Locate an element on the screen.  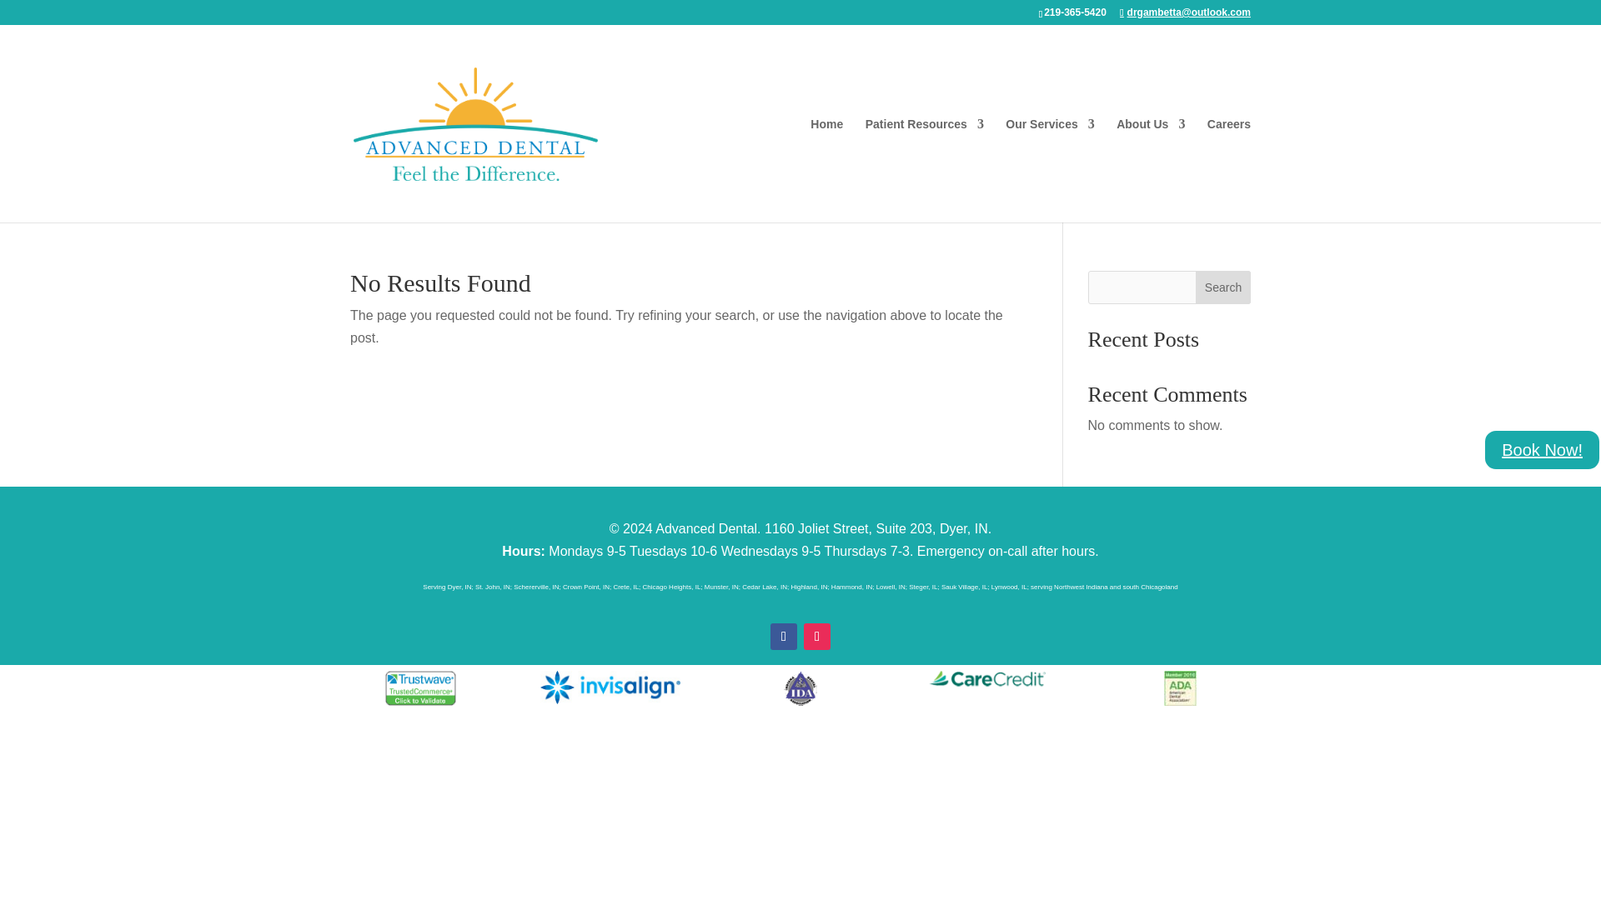
Our Services is located at coordinates (1049, 170).